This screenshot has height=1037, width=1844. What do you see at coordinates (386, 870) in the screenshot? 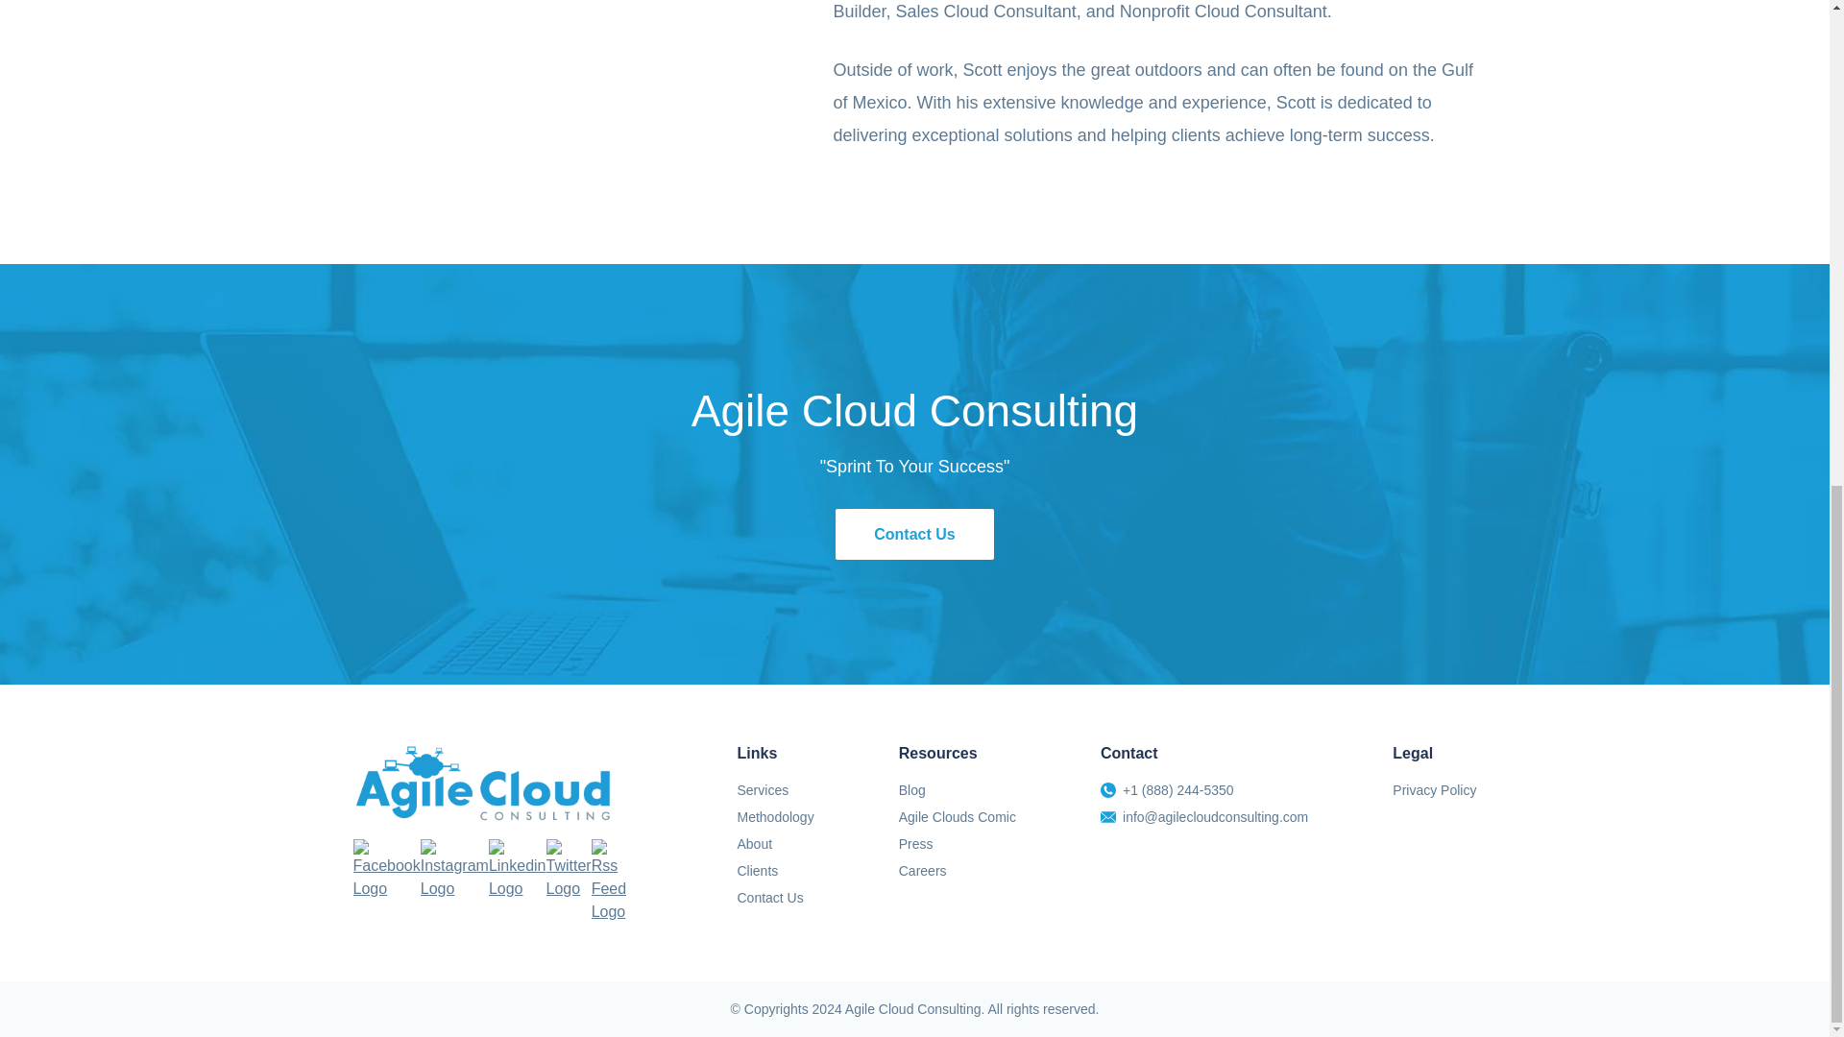
I see `facebook` at bounding box center [386, 870].